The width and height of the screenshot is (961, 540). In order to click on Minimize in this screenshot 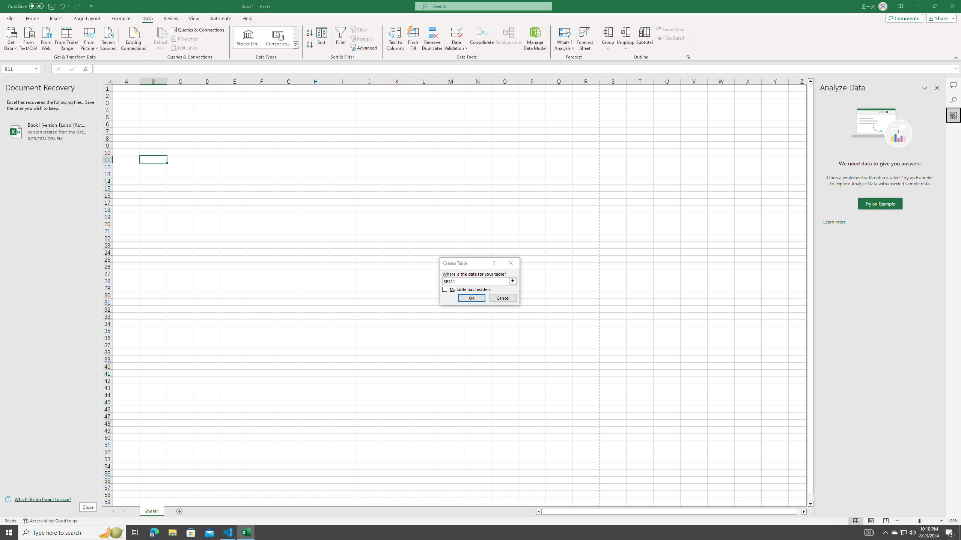, I will do `click(917, 6)`.